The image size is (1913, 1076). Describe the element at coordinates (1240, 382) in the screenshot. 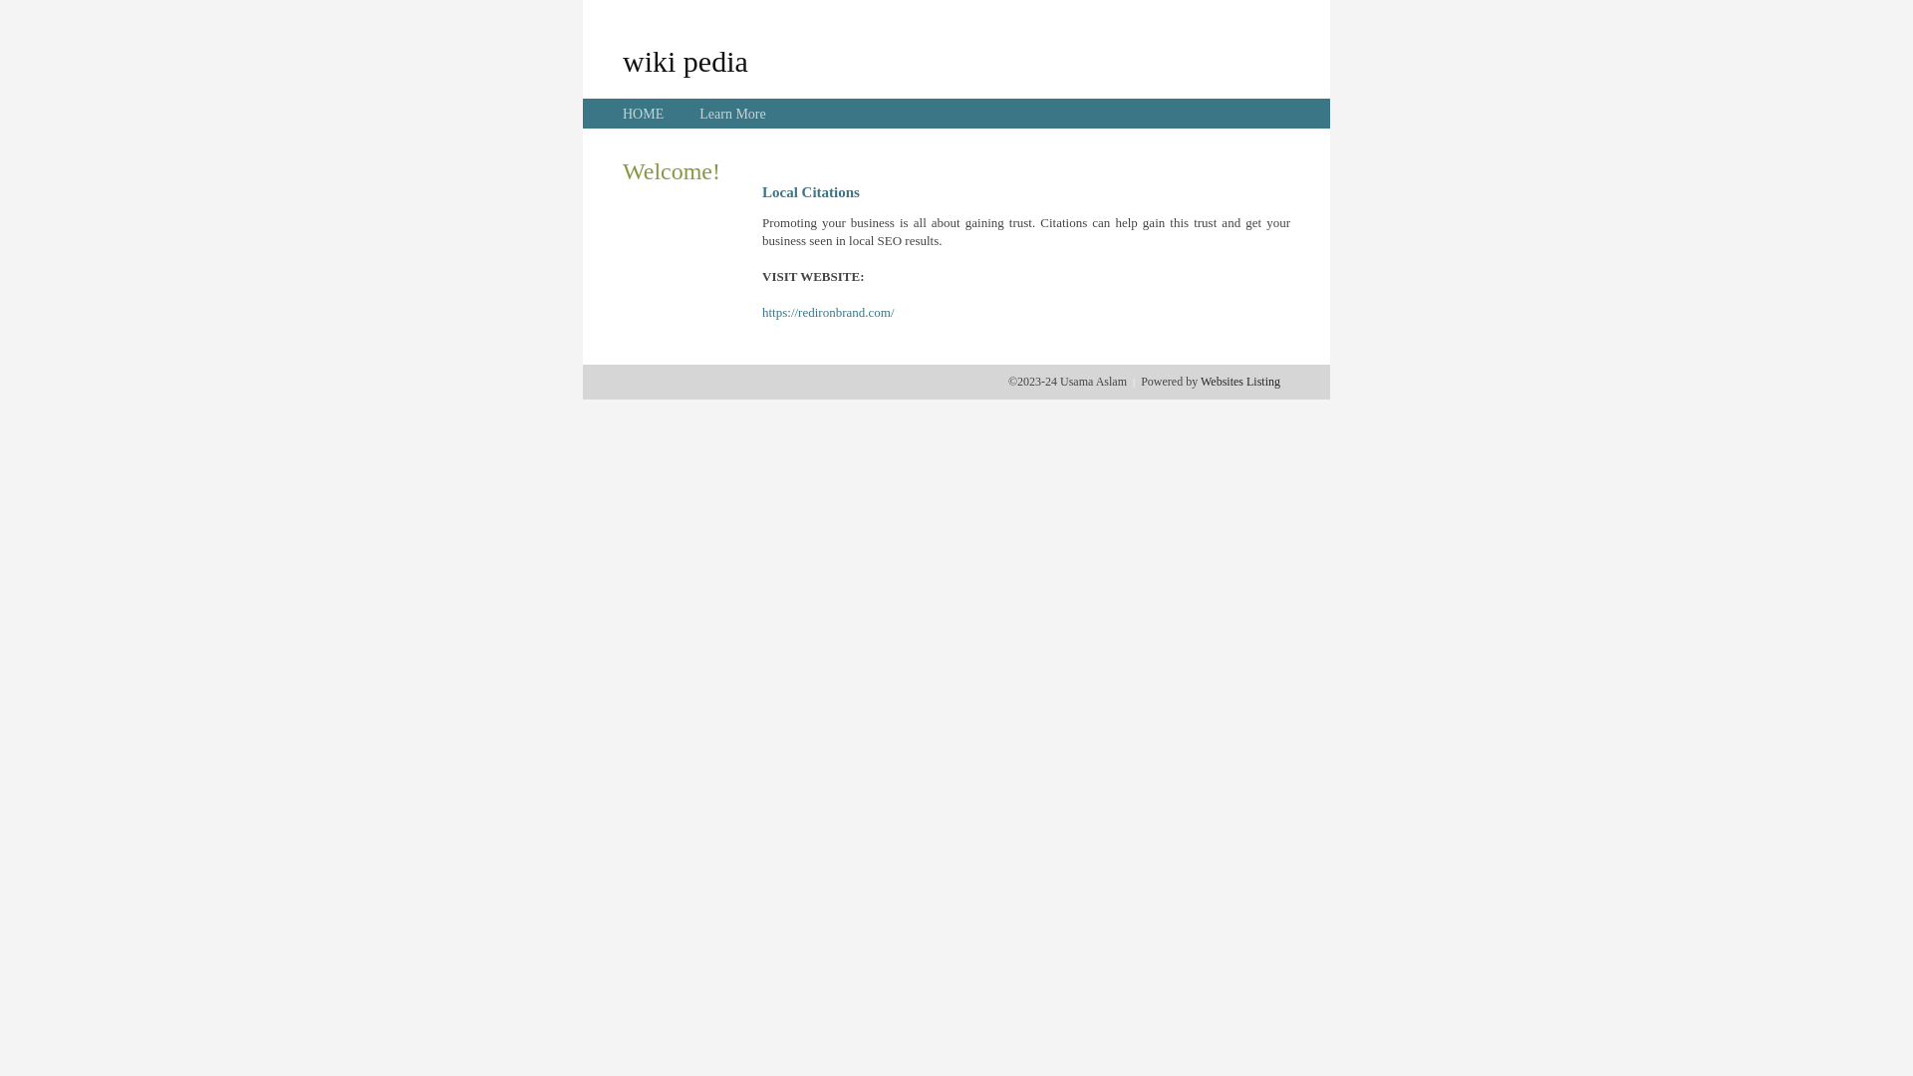

I see `Websites Listing` at that location.